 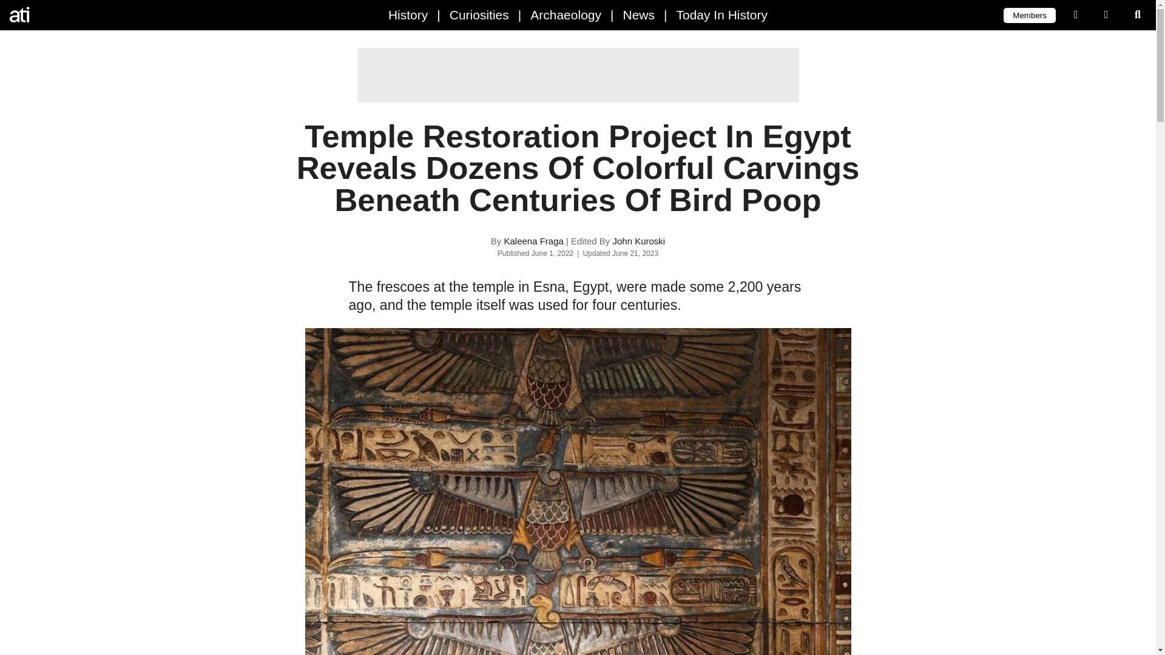 I want to click on History, so click(x=408, y=15).